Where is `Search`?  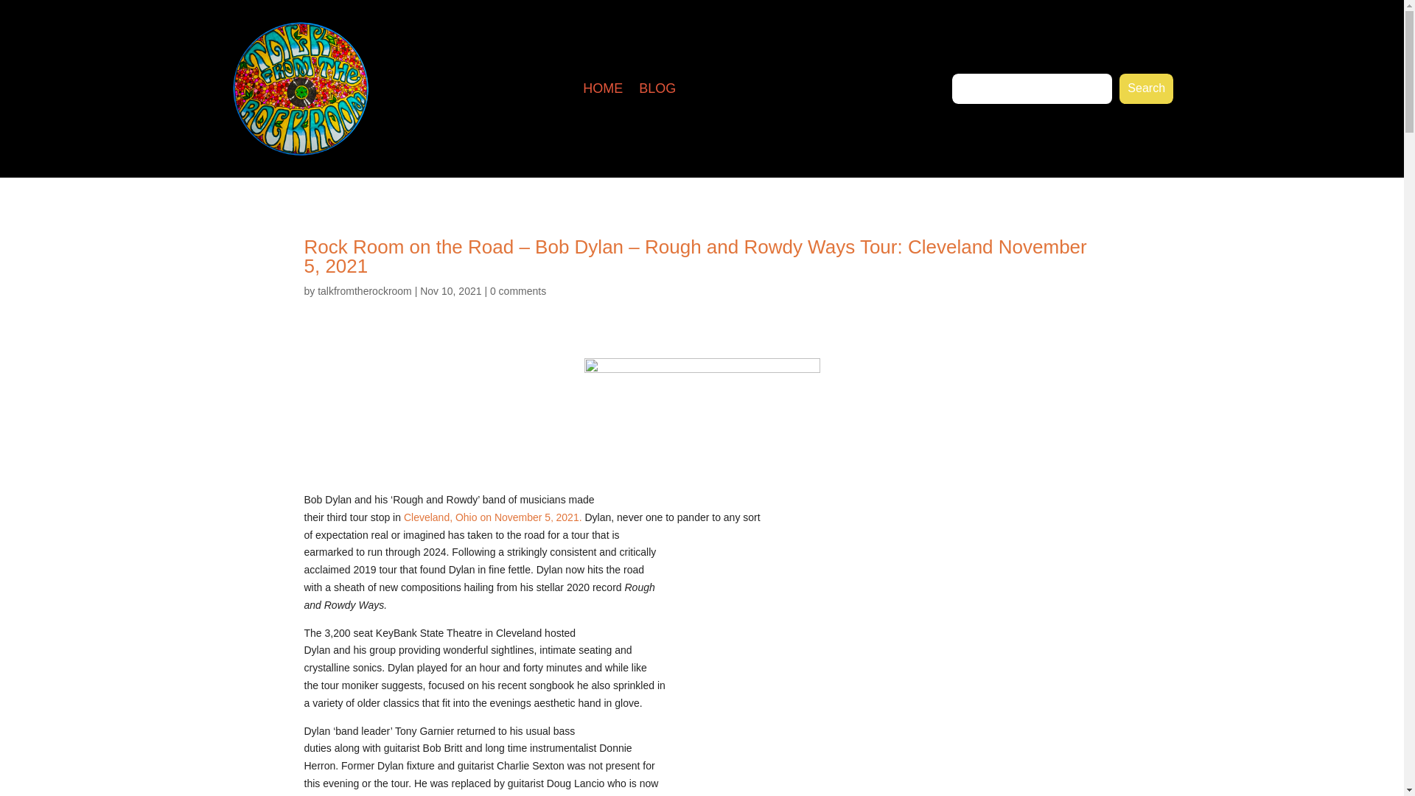
Search is located at coordinates (1147, 88).